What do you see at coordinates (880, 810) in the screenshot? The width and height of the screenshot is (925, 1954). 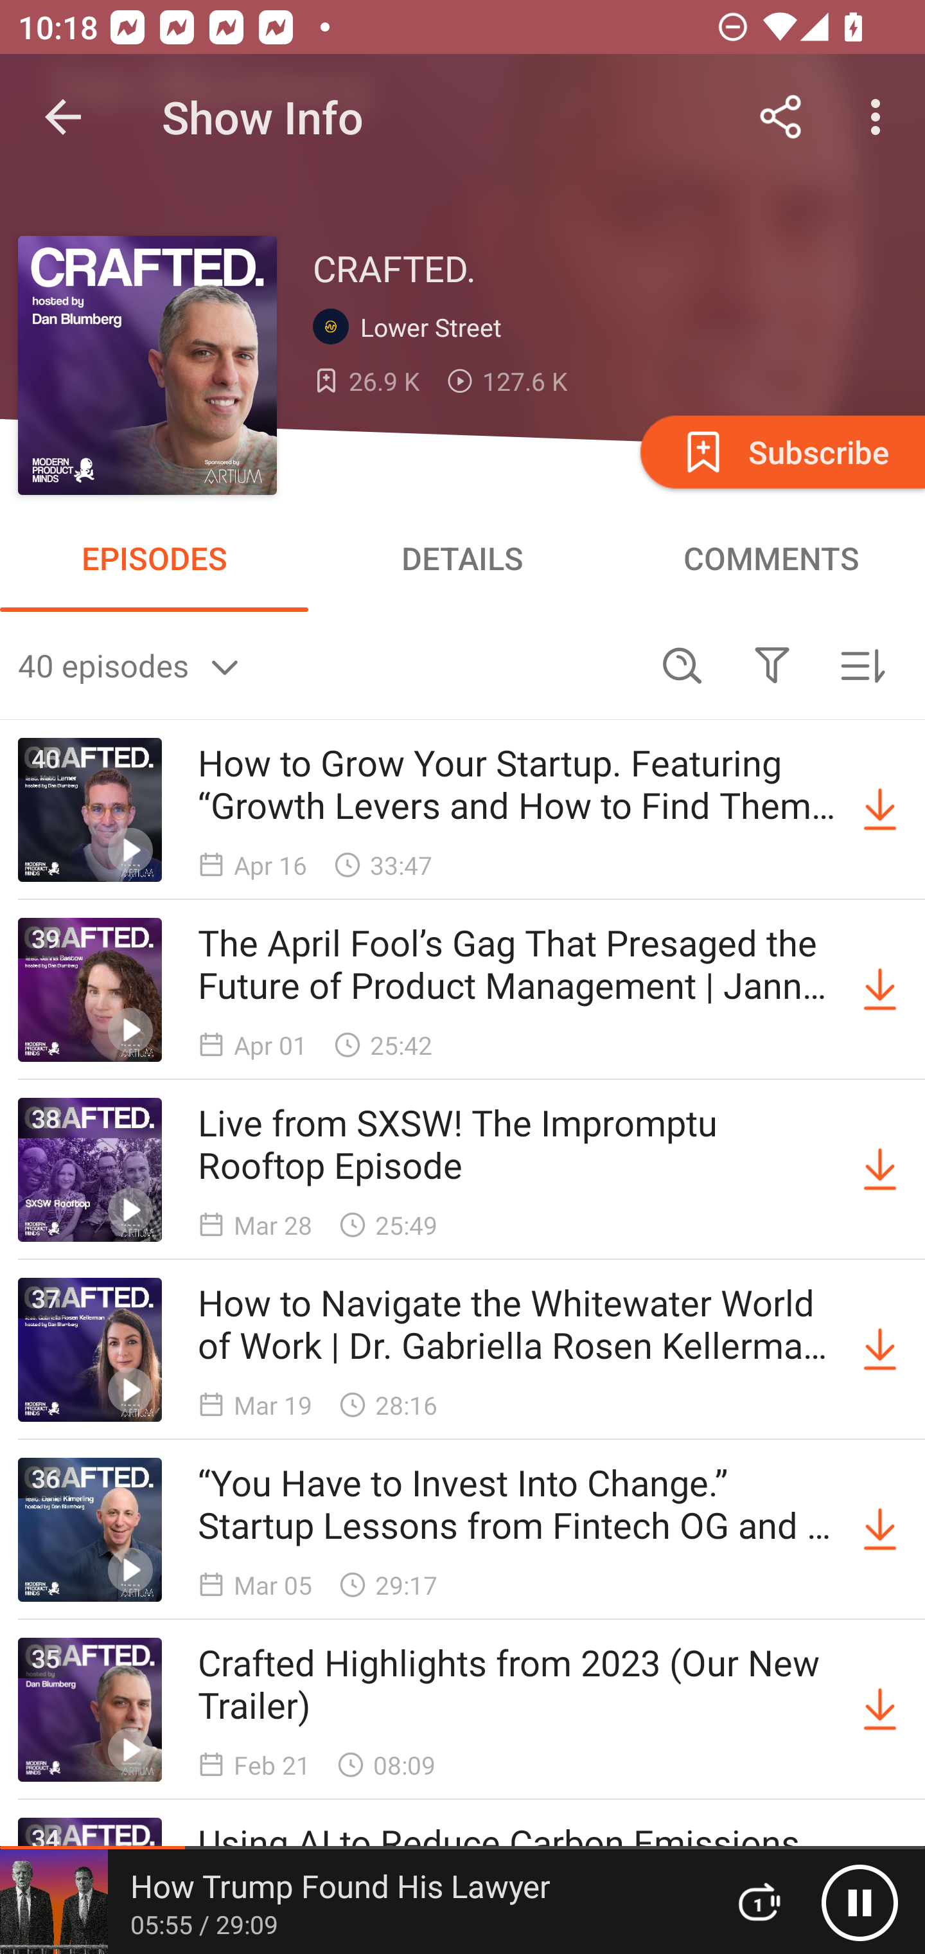 I see `Download` at bounding box center [880, 810].